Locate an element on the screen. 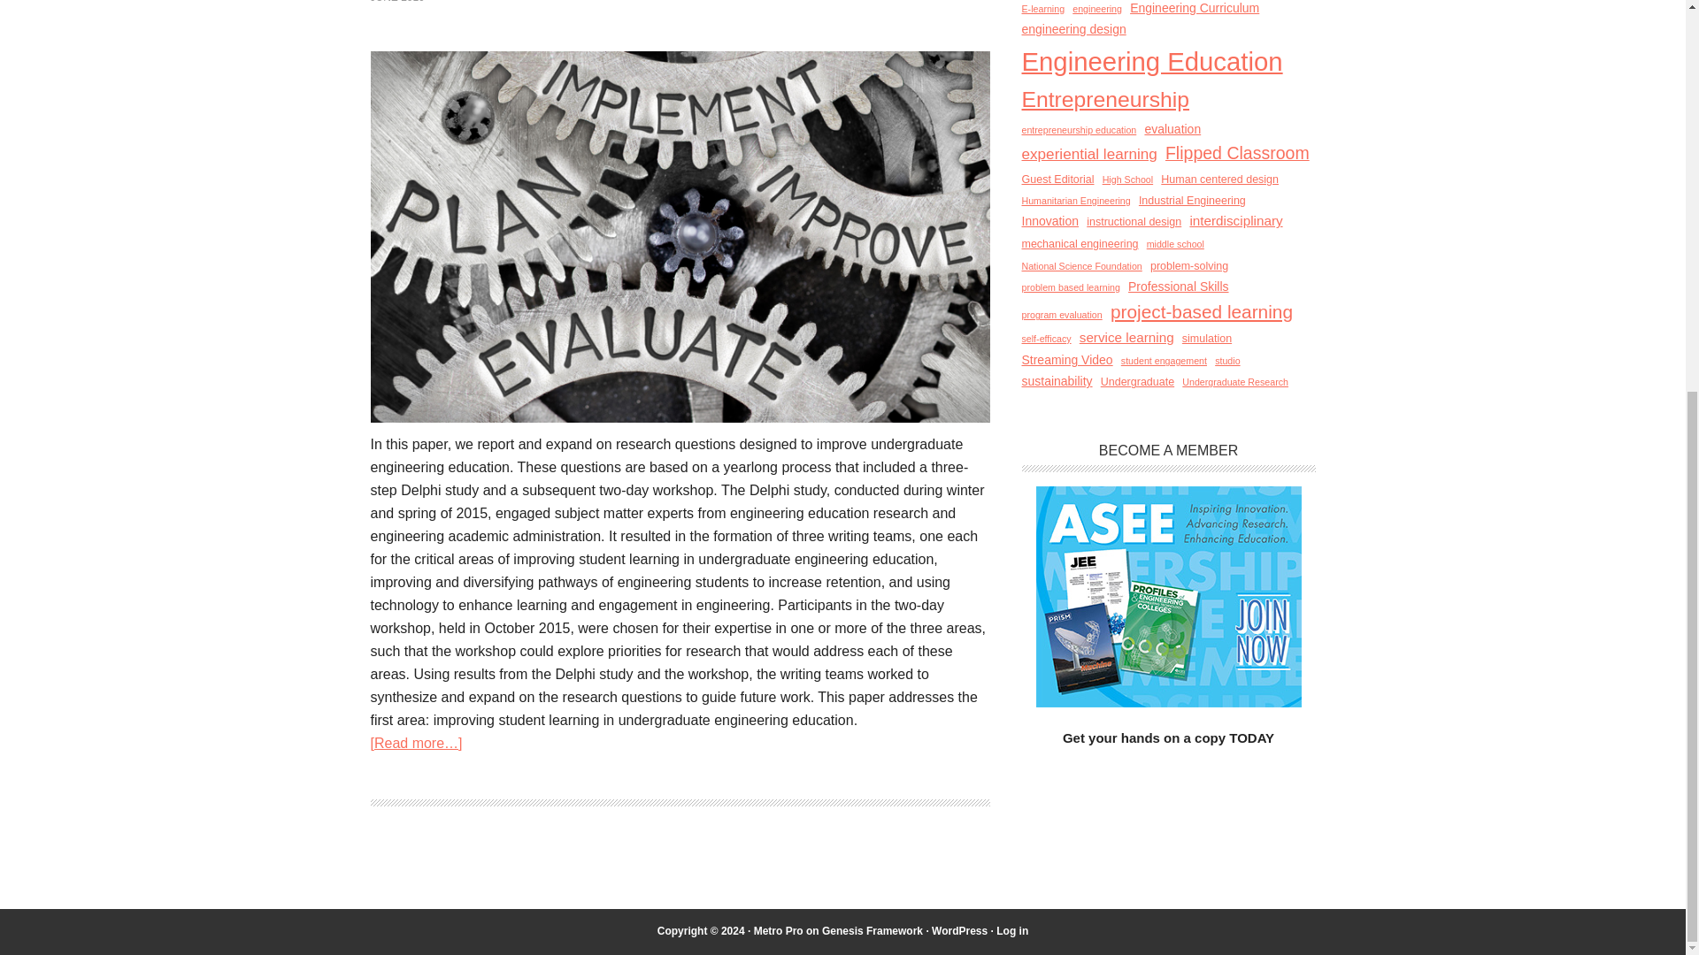 The height and width of the screenshot is (955, 1699). engineering design is located at coordinates (1072, 29).